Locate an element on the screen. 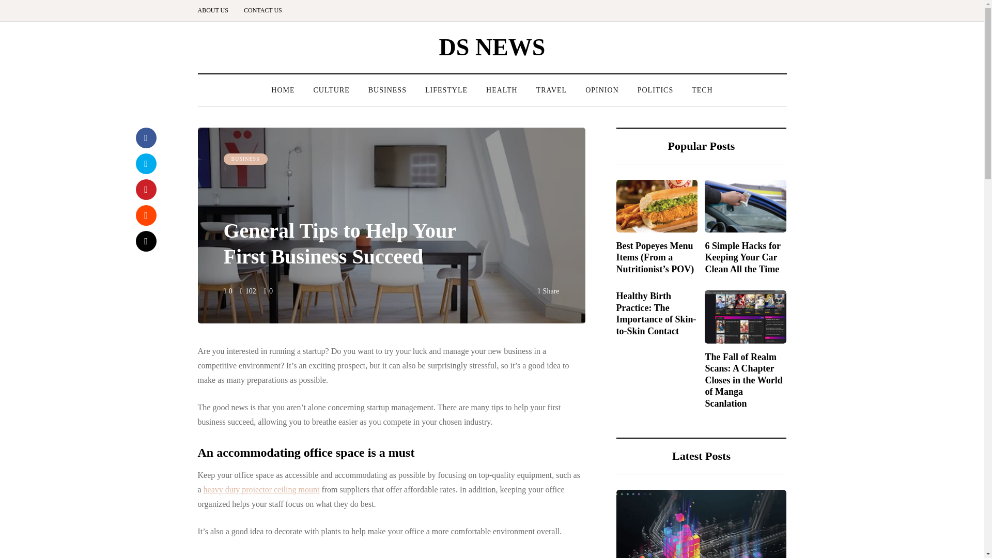 The height and width of the screenshot is (558, 992). Share by Email is located at coordinates (145, 241).